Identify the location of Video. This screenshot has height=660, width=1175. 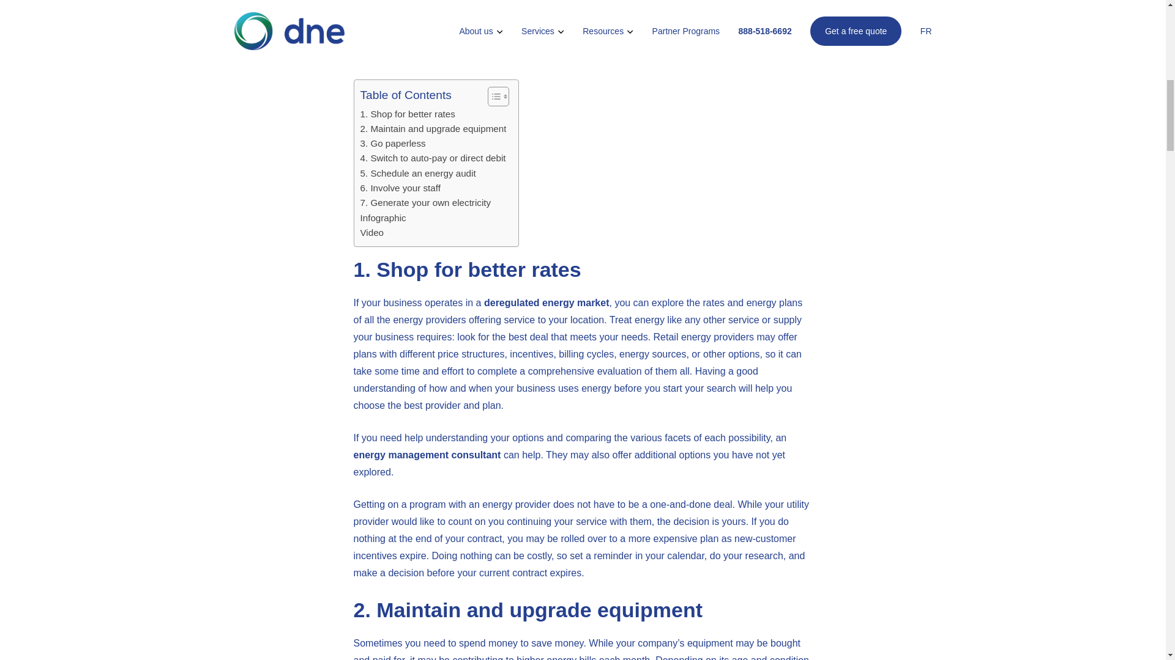
(371, 233).